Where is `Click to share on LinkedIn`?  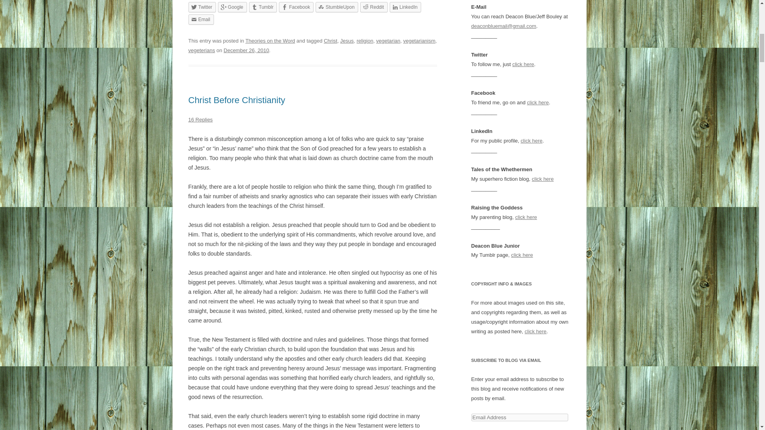
Click to share on LinkedIn is located at coordinates (405, 7).